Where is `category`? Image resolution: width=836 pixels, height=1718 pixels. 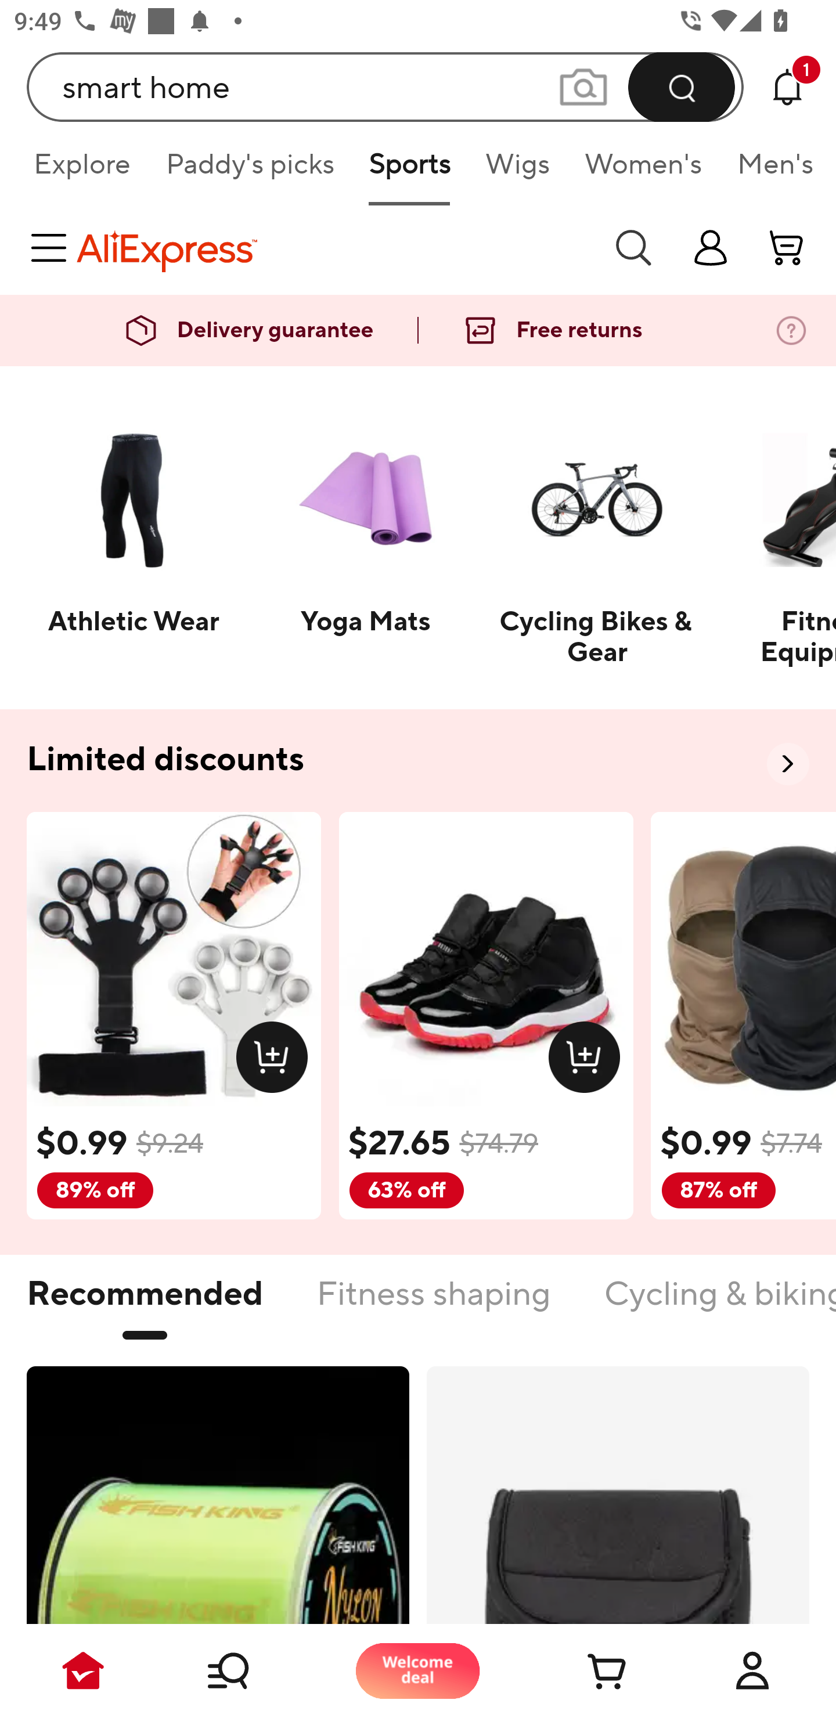 category is located at coordinates (52, 247).